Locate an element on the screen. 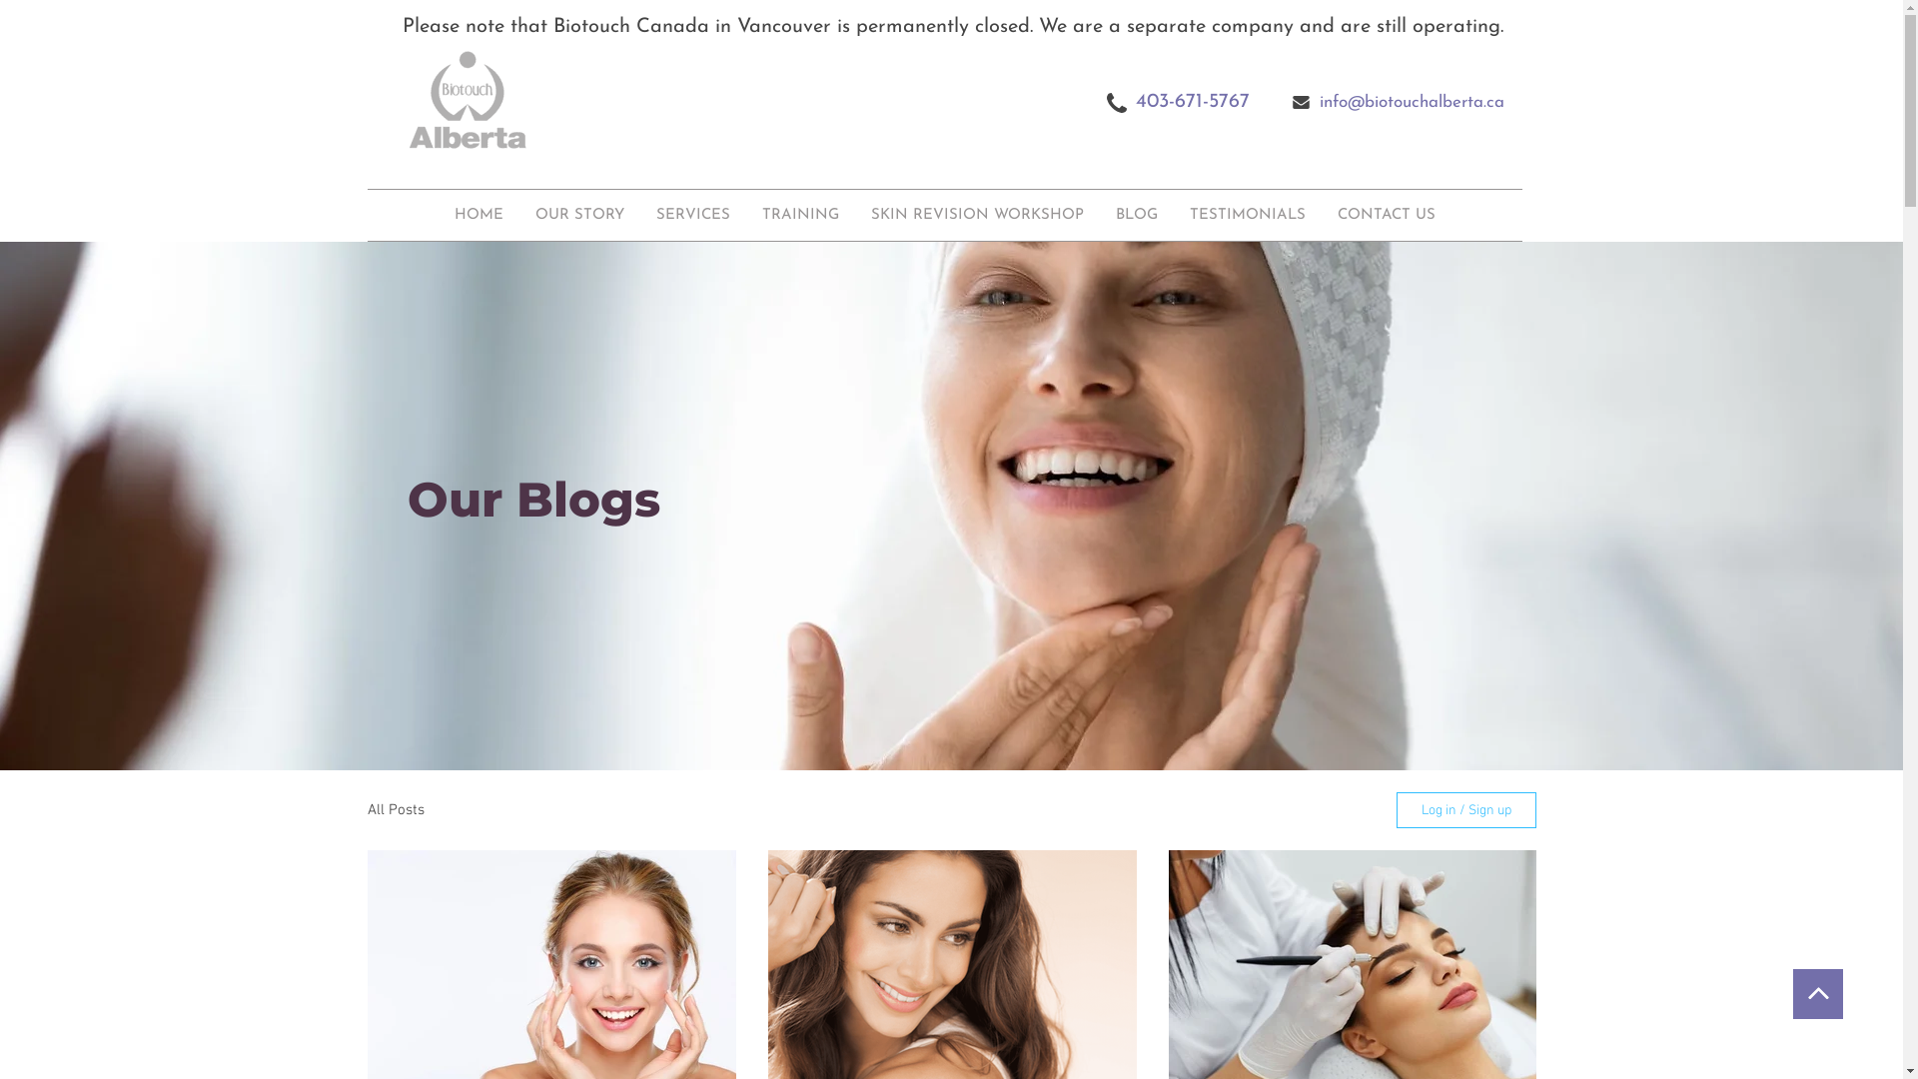 The width and height of the screenshot is (1918, 1079). BLOG is located at coordinates (1136, 216).